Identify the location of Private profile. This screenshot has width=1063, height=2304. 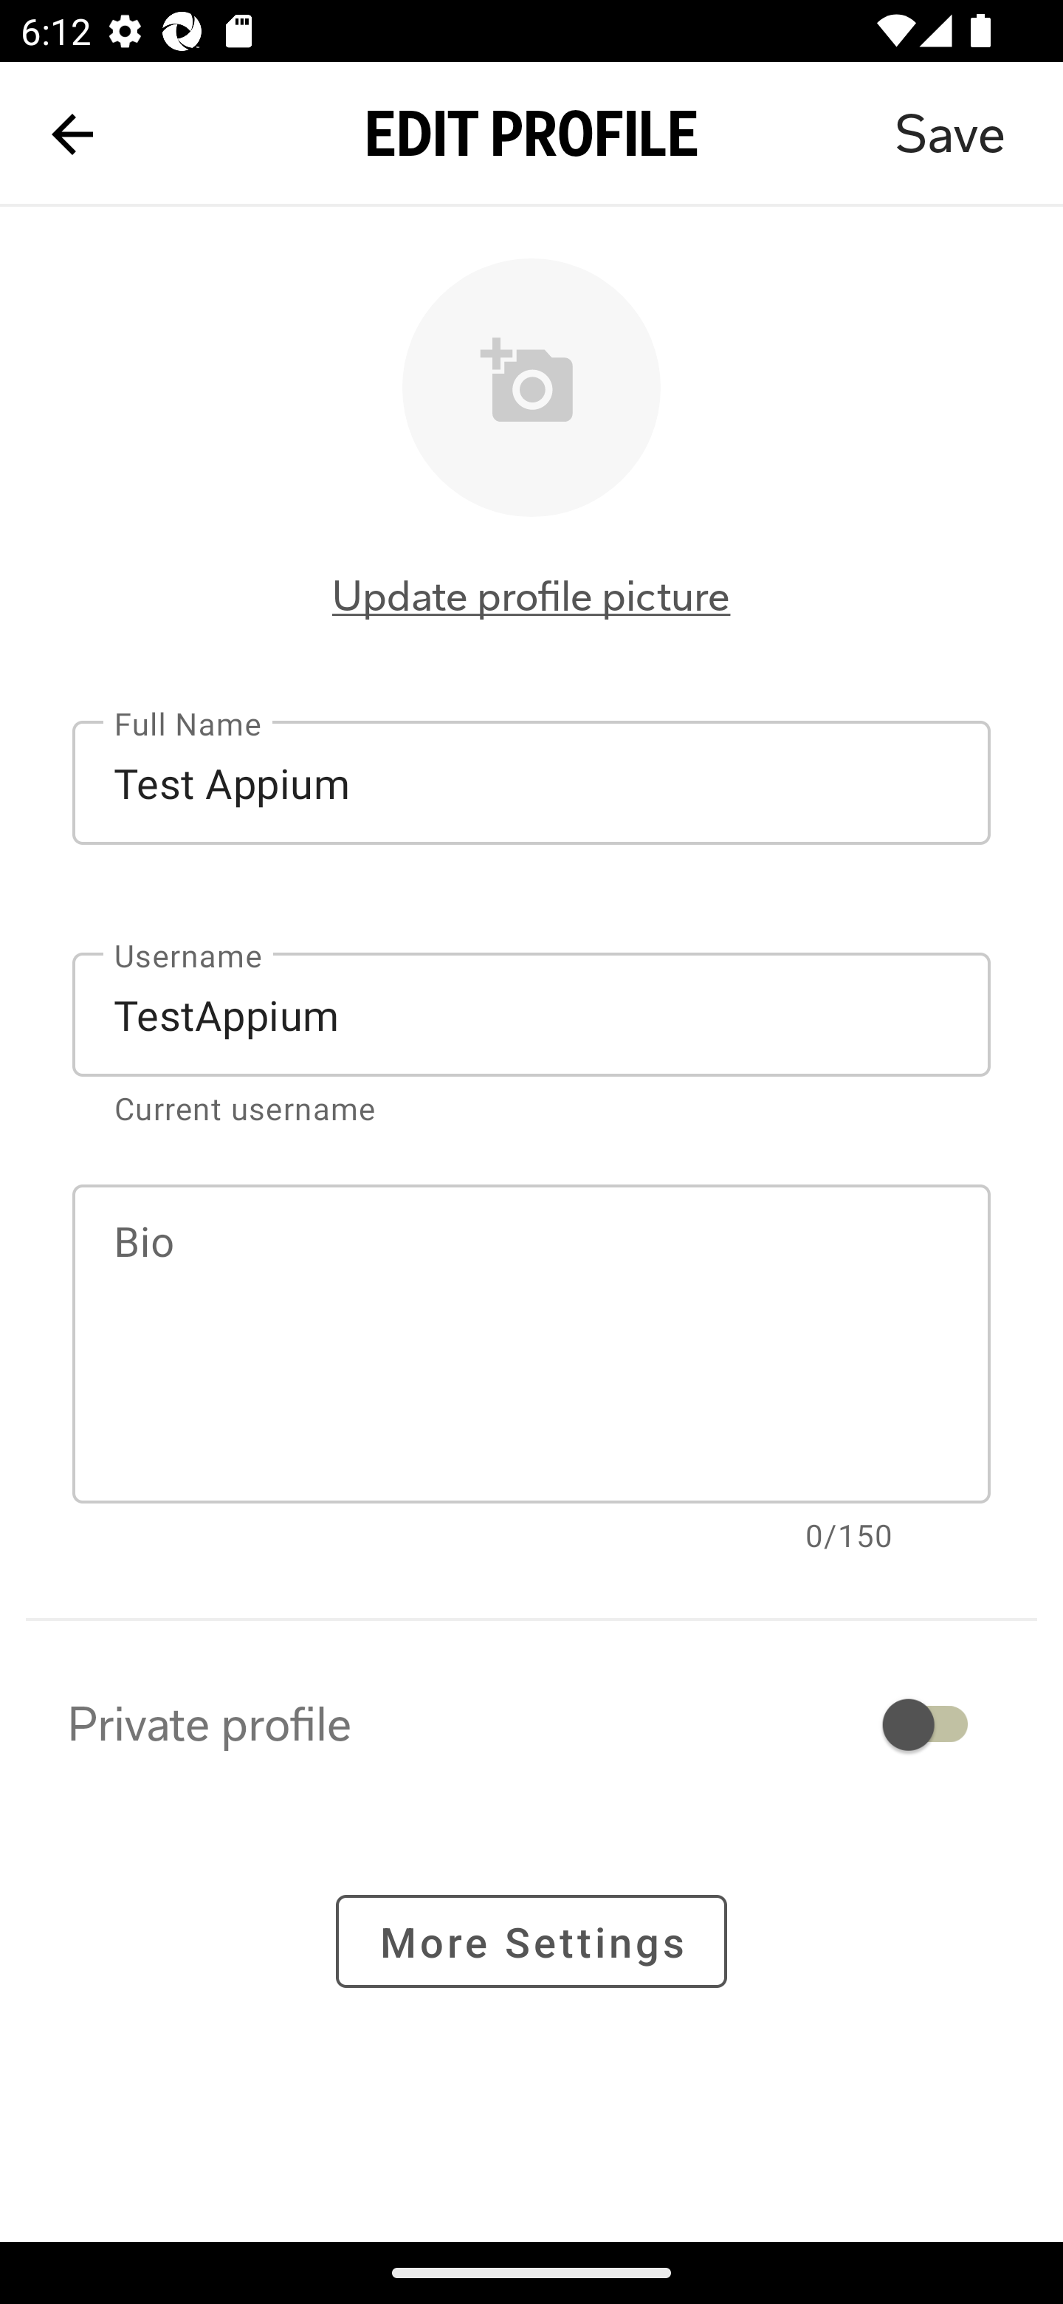
(531, 1724).